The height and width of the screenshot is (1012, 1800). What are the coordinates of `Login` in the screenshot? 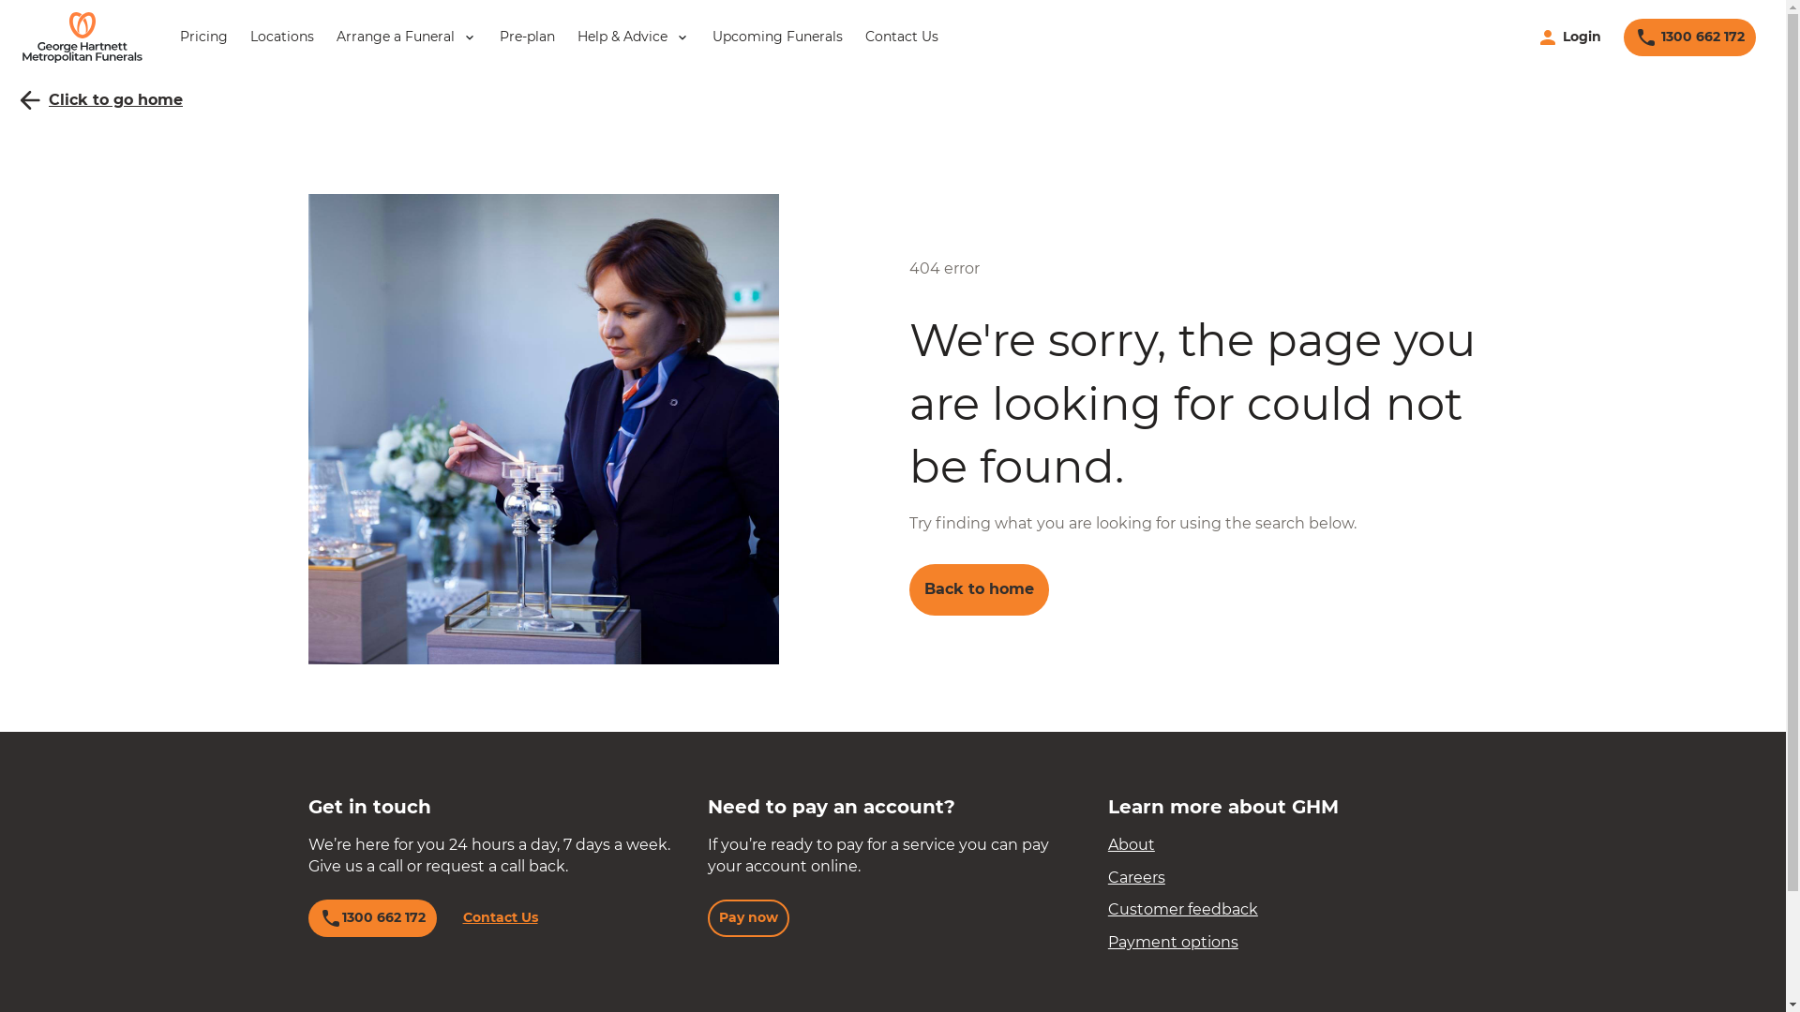 It's located at (1569, 37).